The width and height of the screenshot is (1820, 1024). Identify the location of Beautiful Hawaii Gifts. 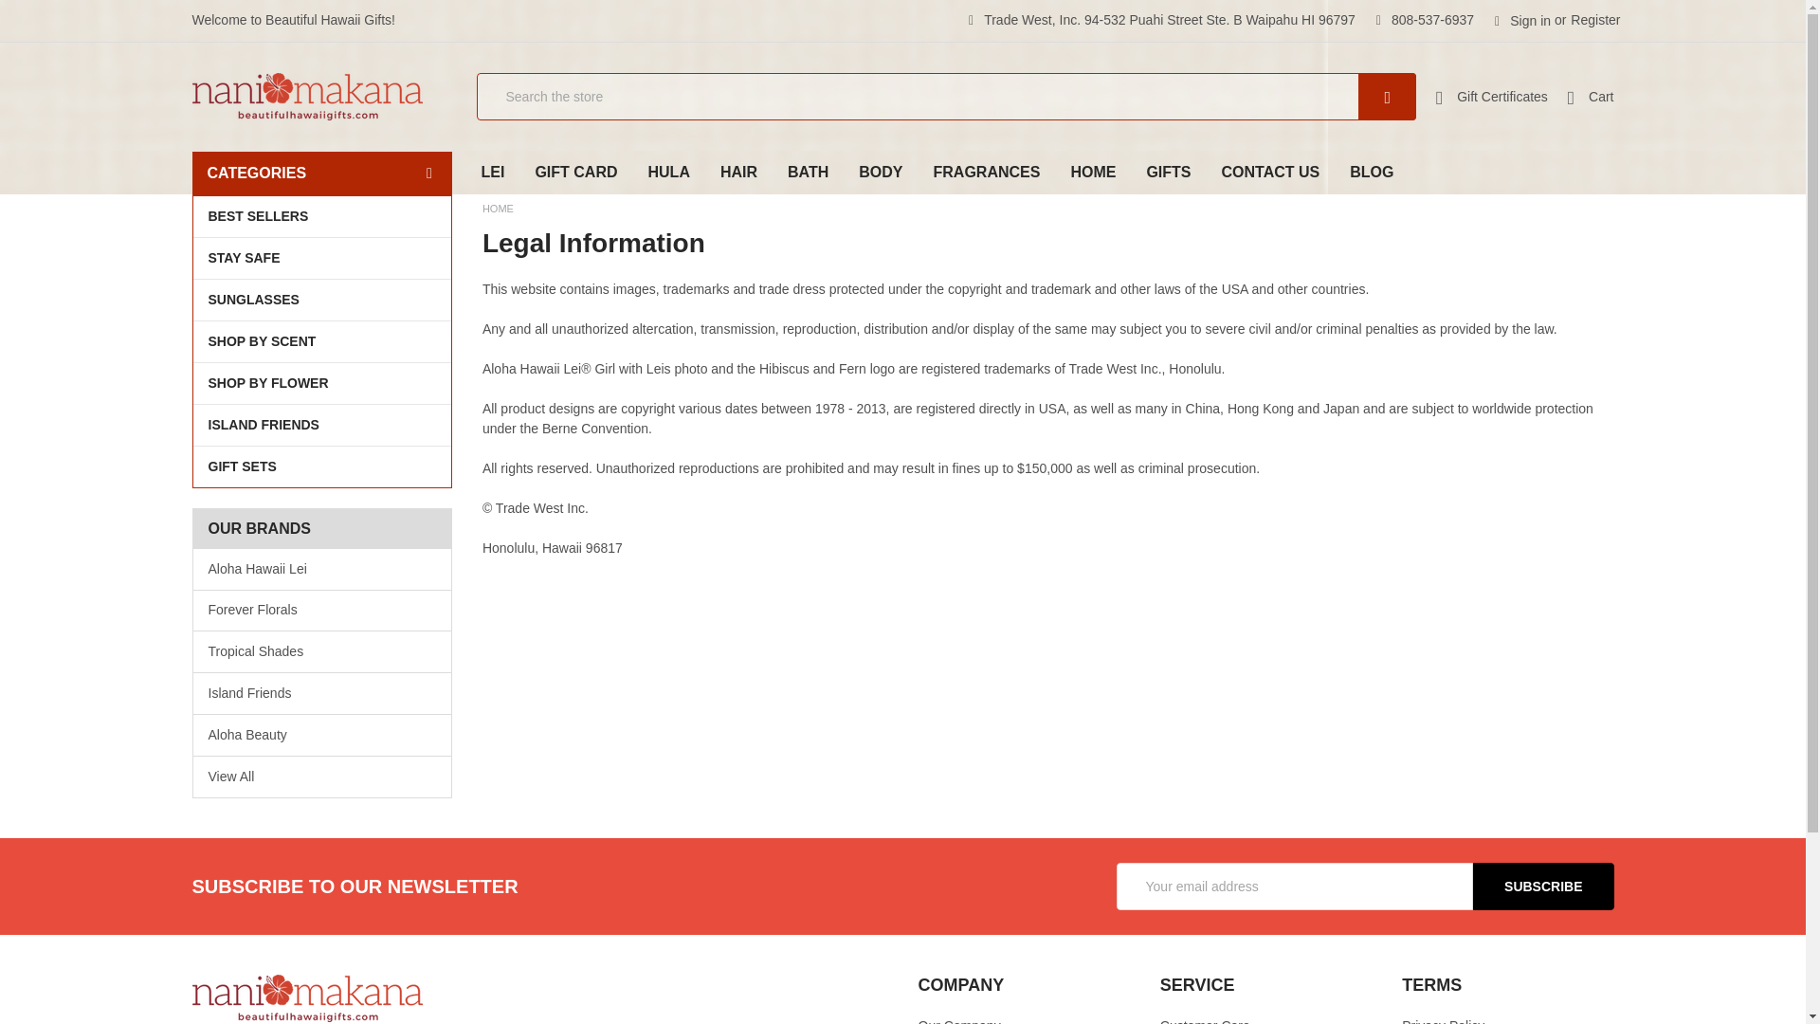
(306, 997).